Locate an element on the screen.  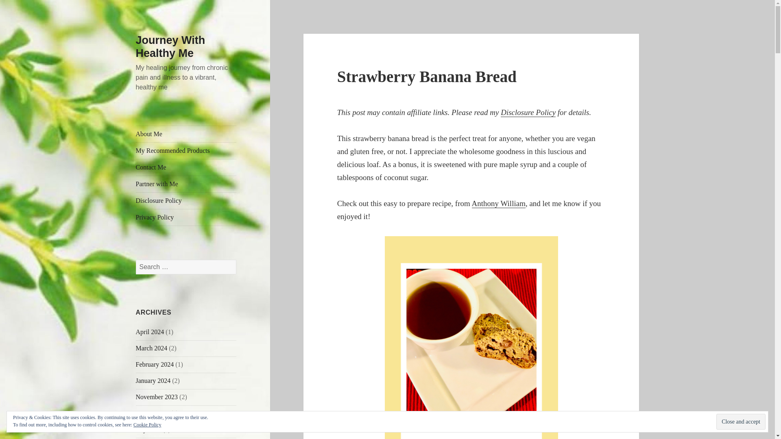
February 2024 is located at coordinates (155, 364).